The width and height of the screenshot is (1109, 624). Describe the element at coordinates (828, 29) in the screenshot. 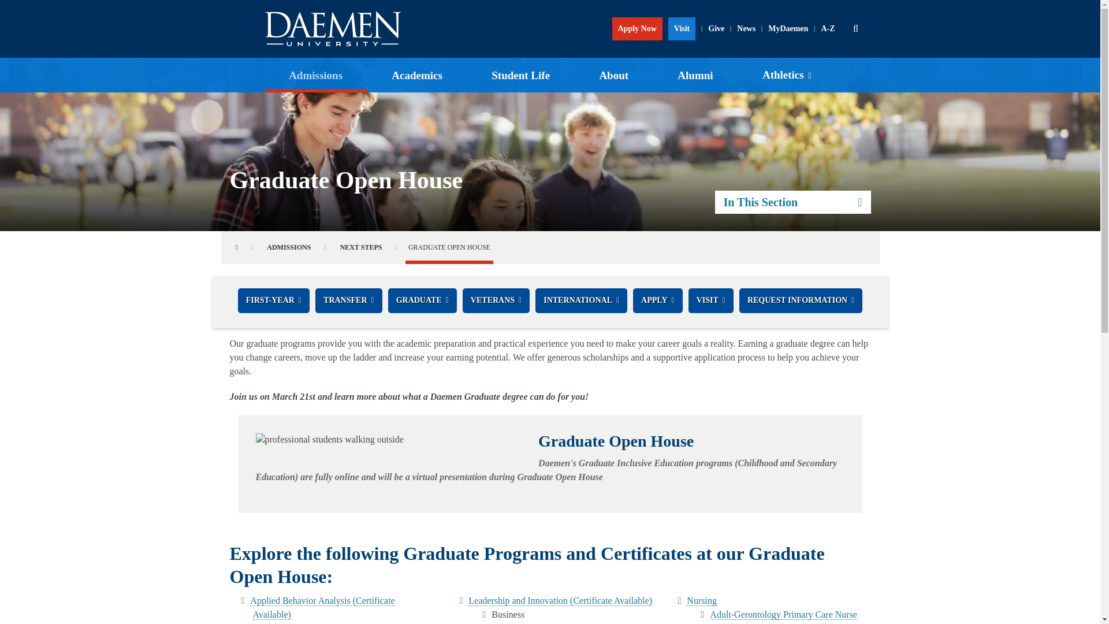

I see `A-Z` at that location.